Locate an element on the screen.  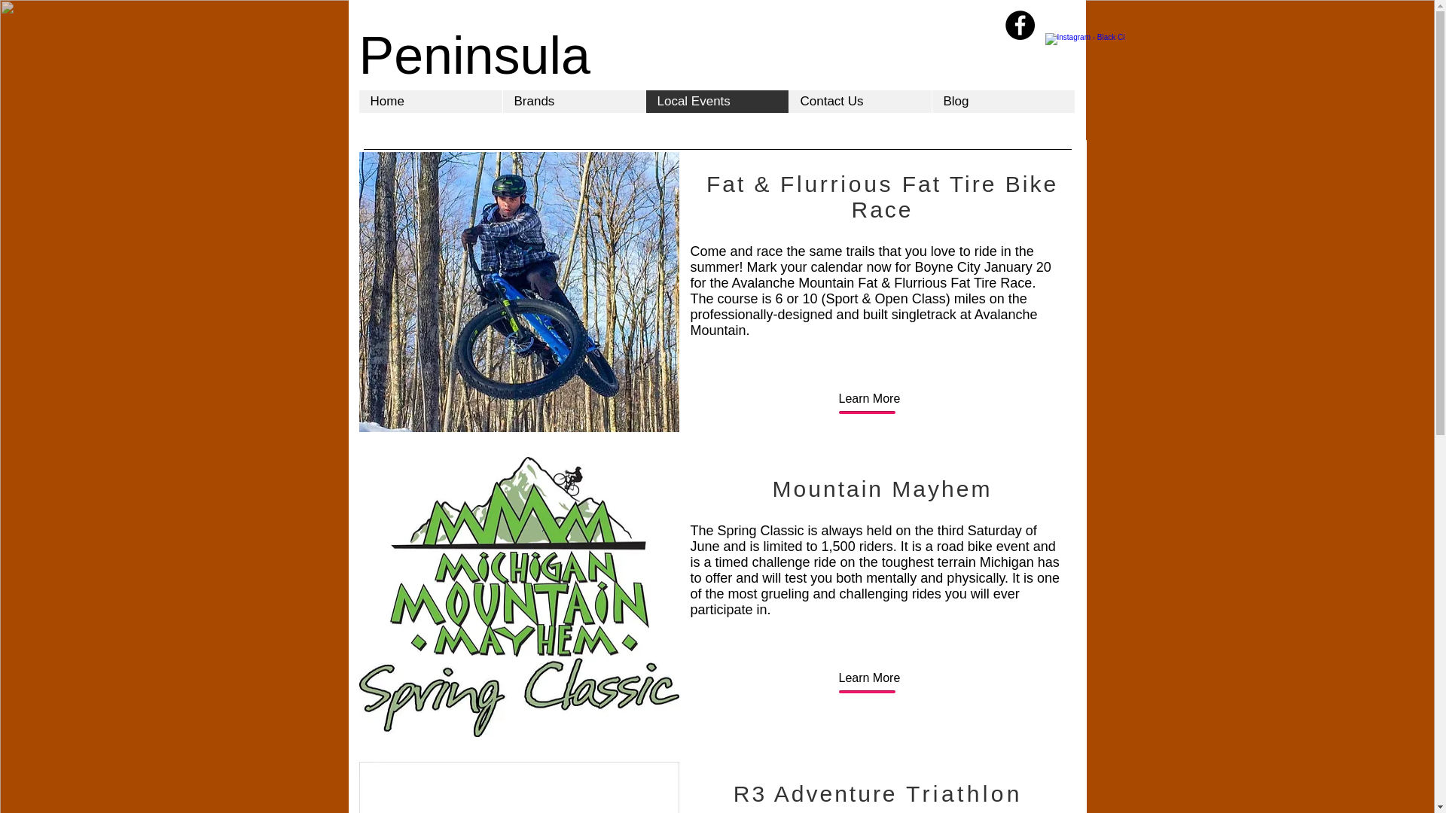
Brands is located at coordinates (573, 101).